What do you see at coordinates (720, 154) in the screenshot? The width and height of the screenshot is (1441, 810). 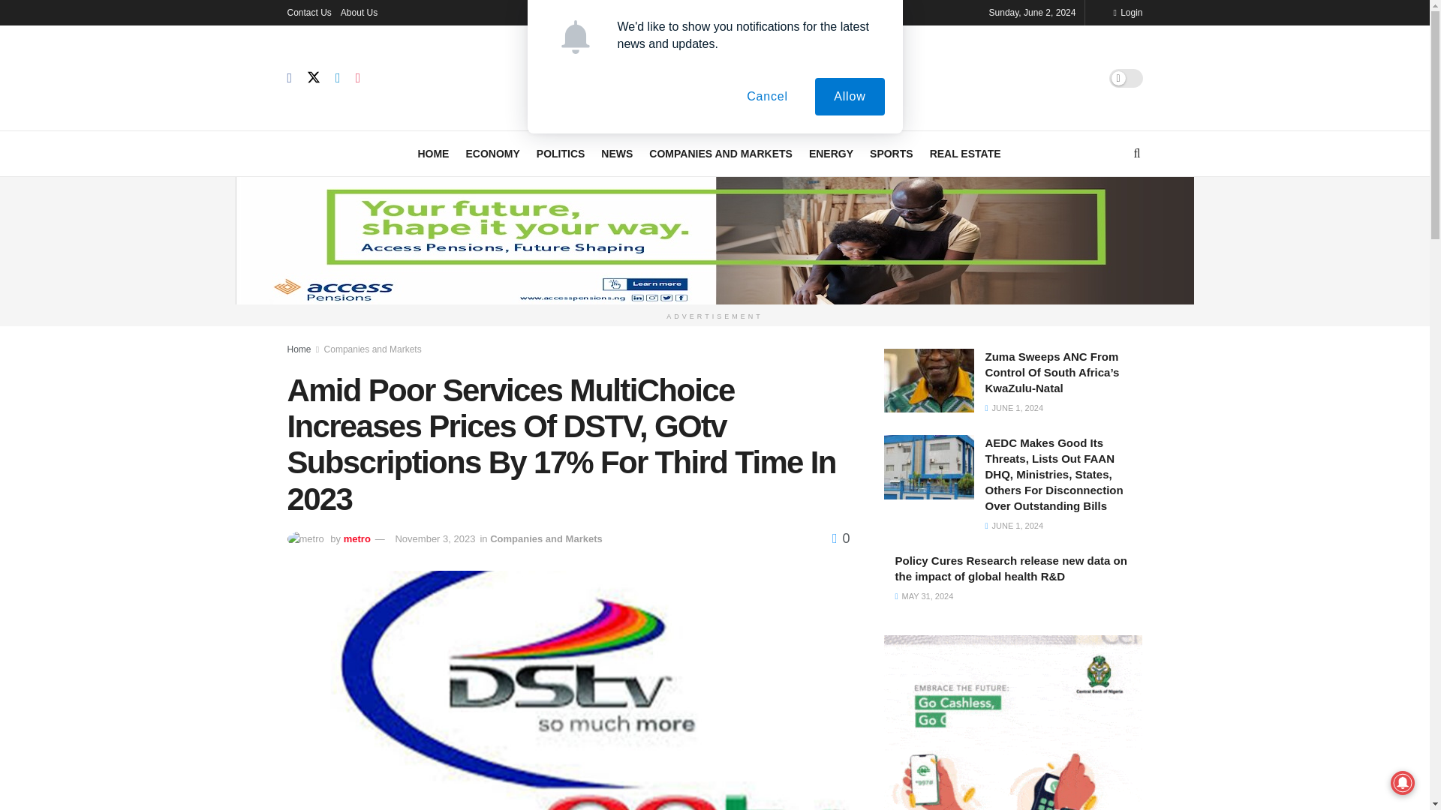 I see `COMPANIES AND MARKETS` at bounding box center [720, 154].